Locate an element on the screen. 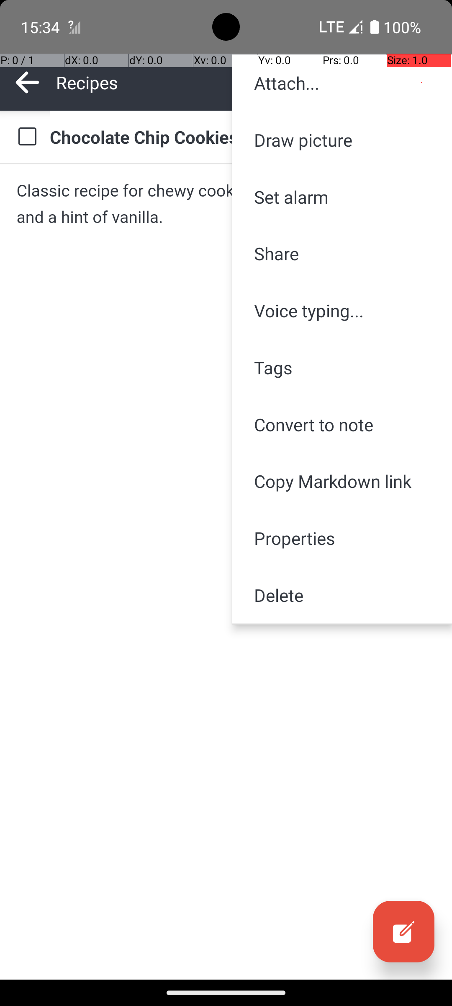 The height and width of the screenshot is (1006, 452). Voice typing... is located at coordinates (342, 311).